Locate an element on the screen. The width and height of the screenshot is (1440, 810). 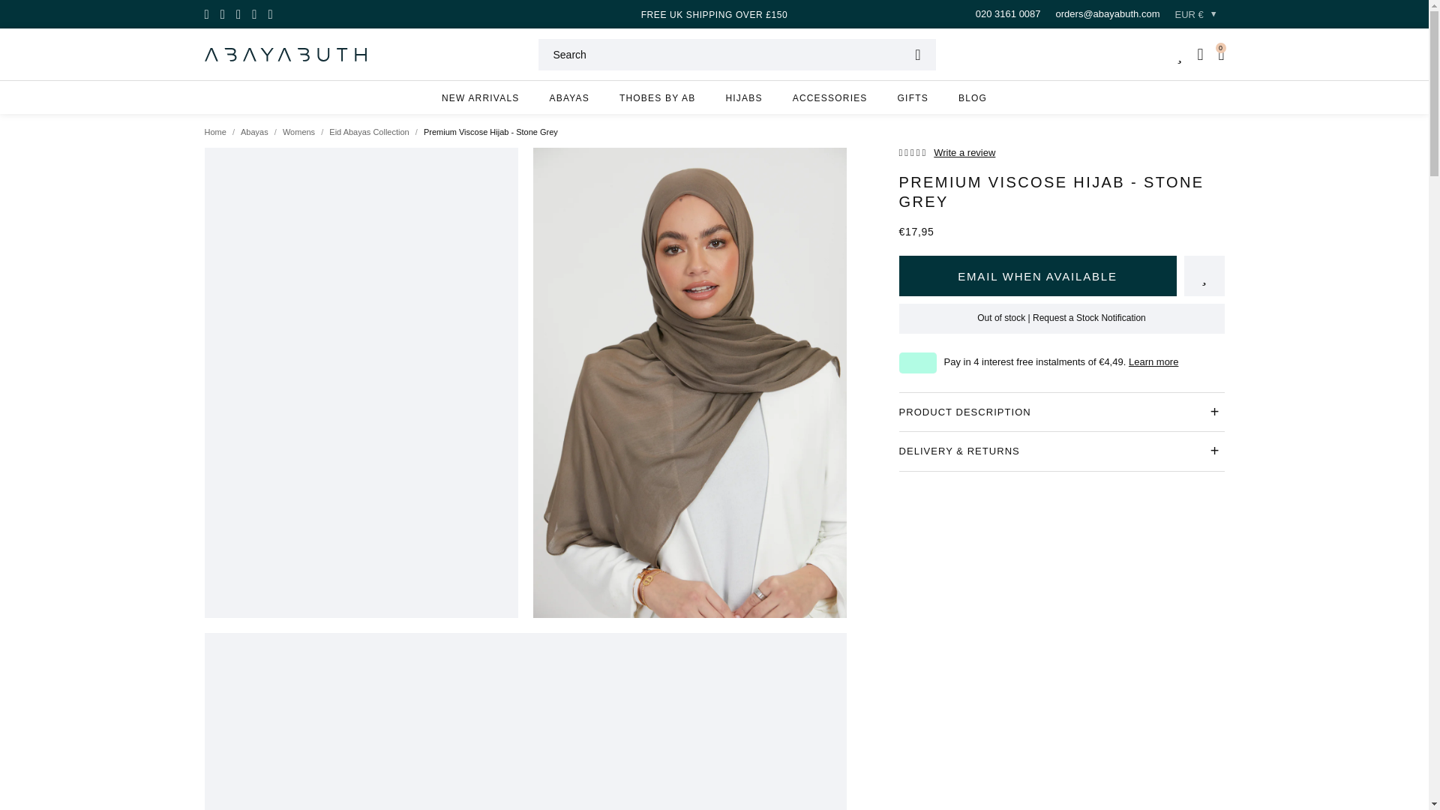
ABAYAS is located at coordinates (568, 97).